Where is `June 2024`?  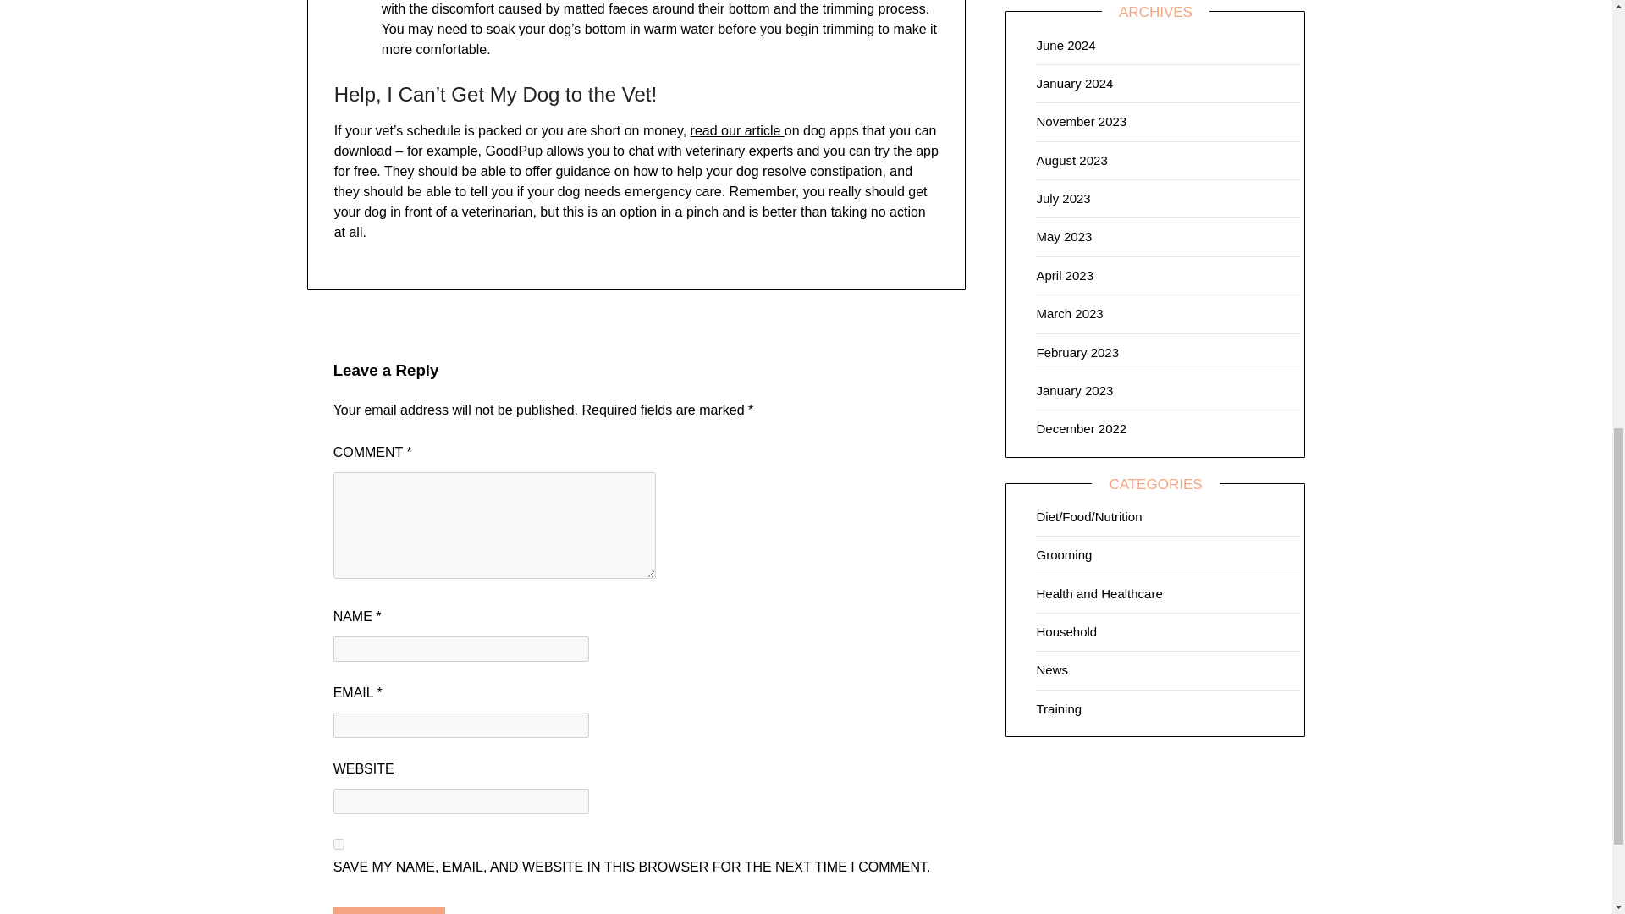
June 2024 is located at coordinates (1066, 45).